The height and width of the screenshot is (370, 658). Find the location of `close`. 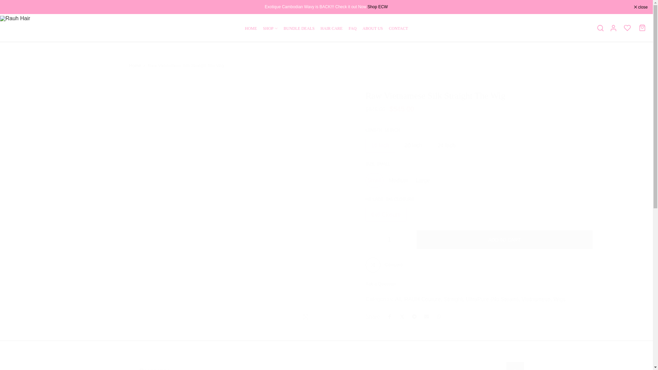

close is located at coordinates (641, 7).